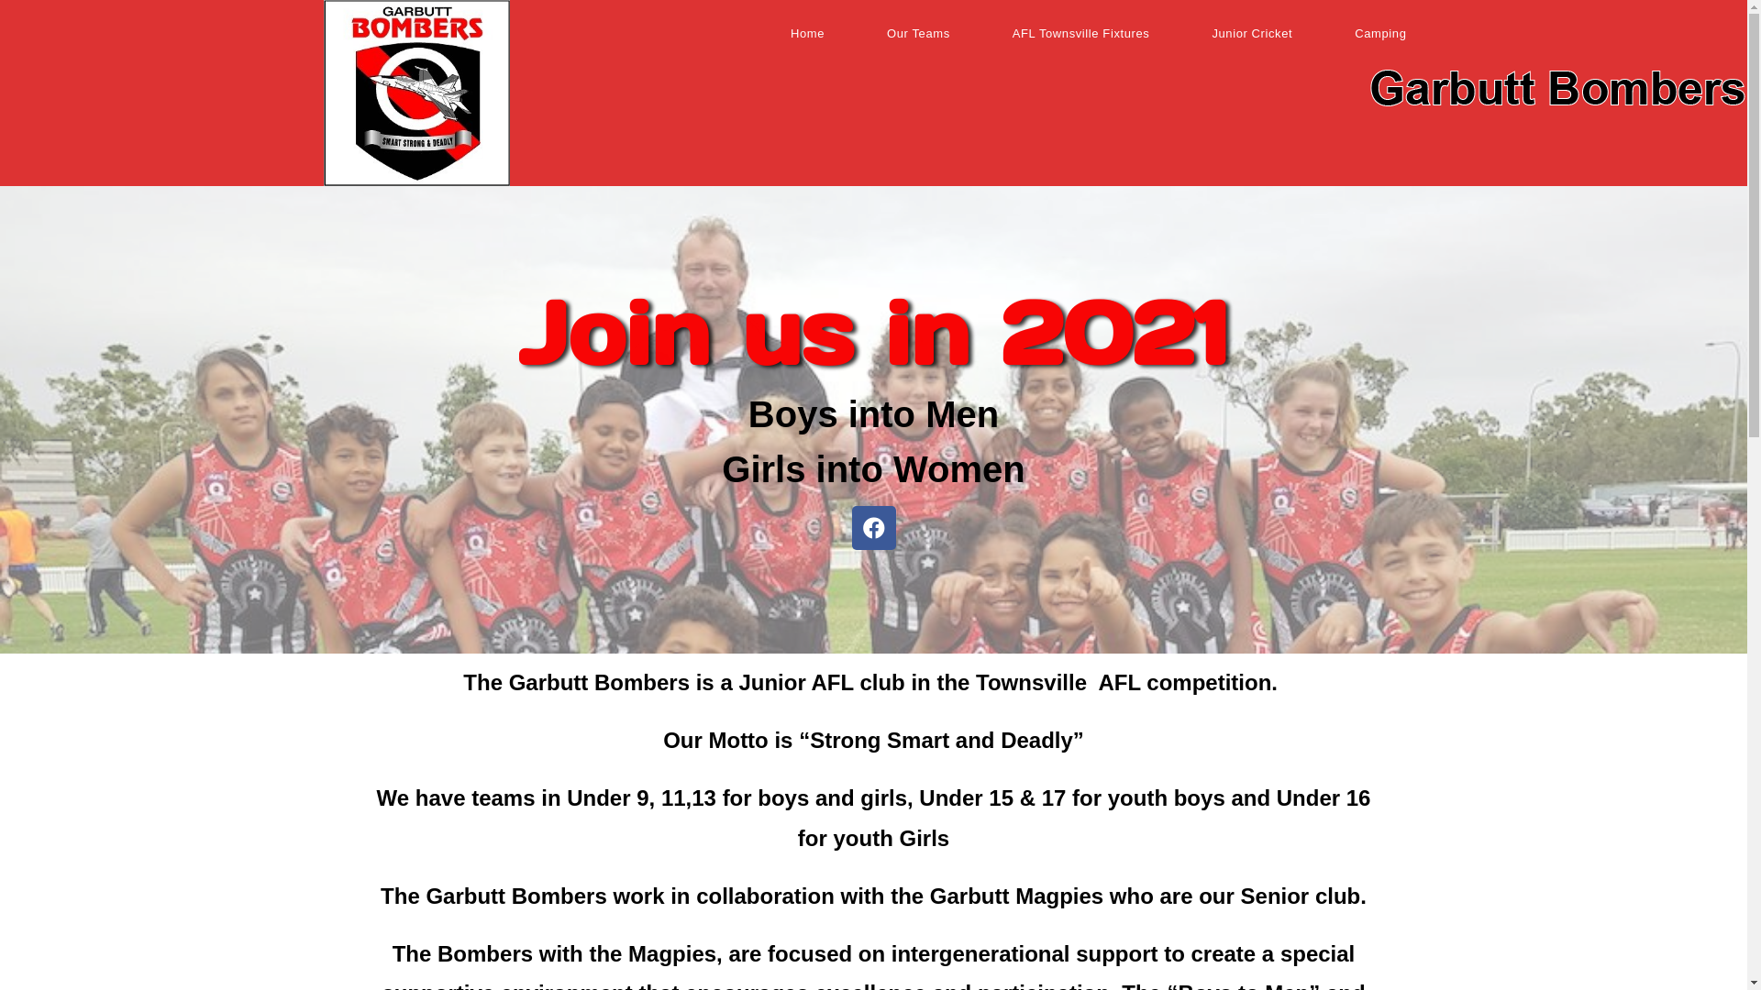 This screenshot has width=1761, height=990. What do you see at coordinates (1380, 34) in the screenshot?
I see `Camping` at bounding box center [1380, 34].